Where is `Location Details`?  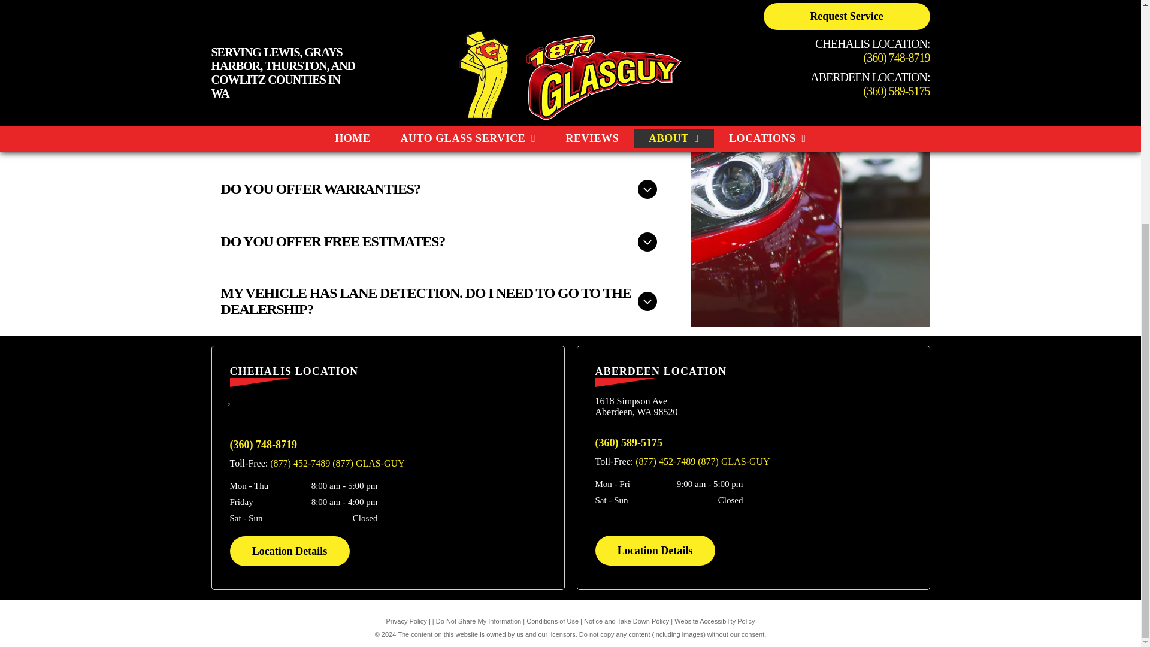 Location Details is located at coordinates (655, 550).